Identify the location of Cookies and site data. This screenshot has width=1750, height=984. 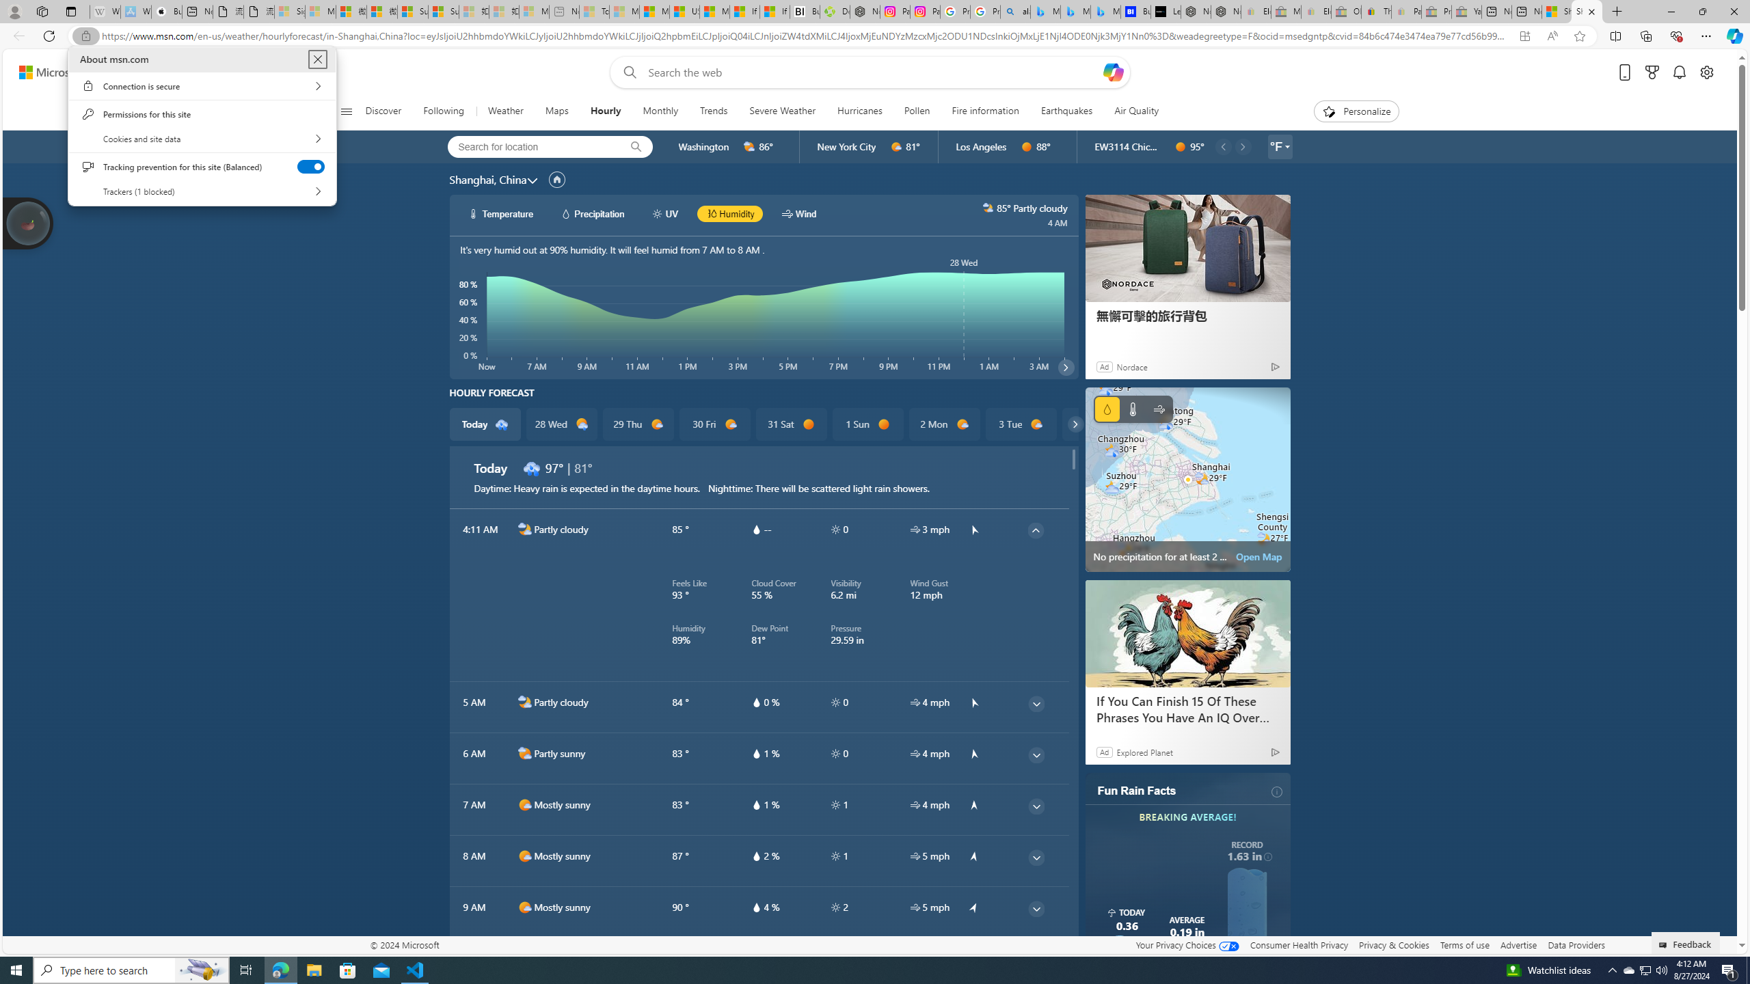
(202, 138).